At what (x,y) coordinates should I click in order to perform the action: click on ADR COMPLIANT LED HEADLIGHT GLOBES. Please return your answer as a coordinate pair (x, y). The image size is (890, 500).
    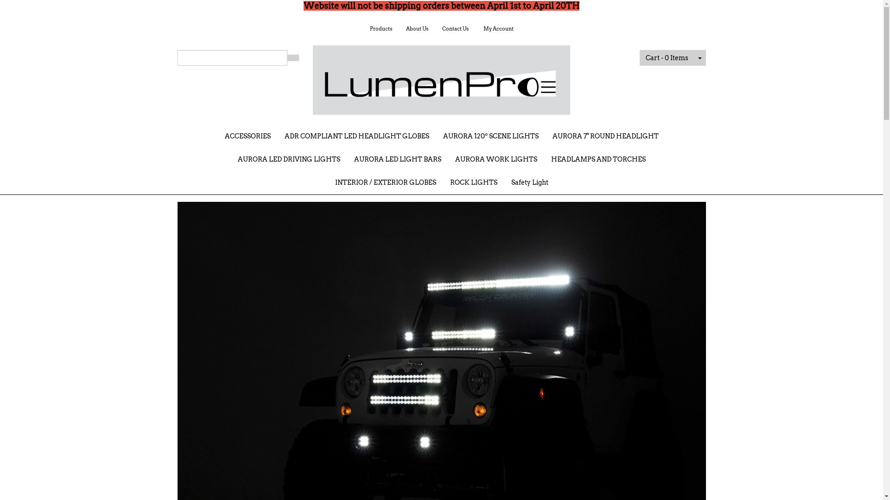
    Looking at the image, I should click on (356, 136).